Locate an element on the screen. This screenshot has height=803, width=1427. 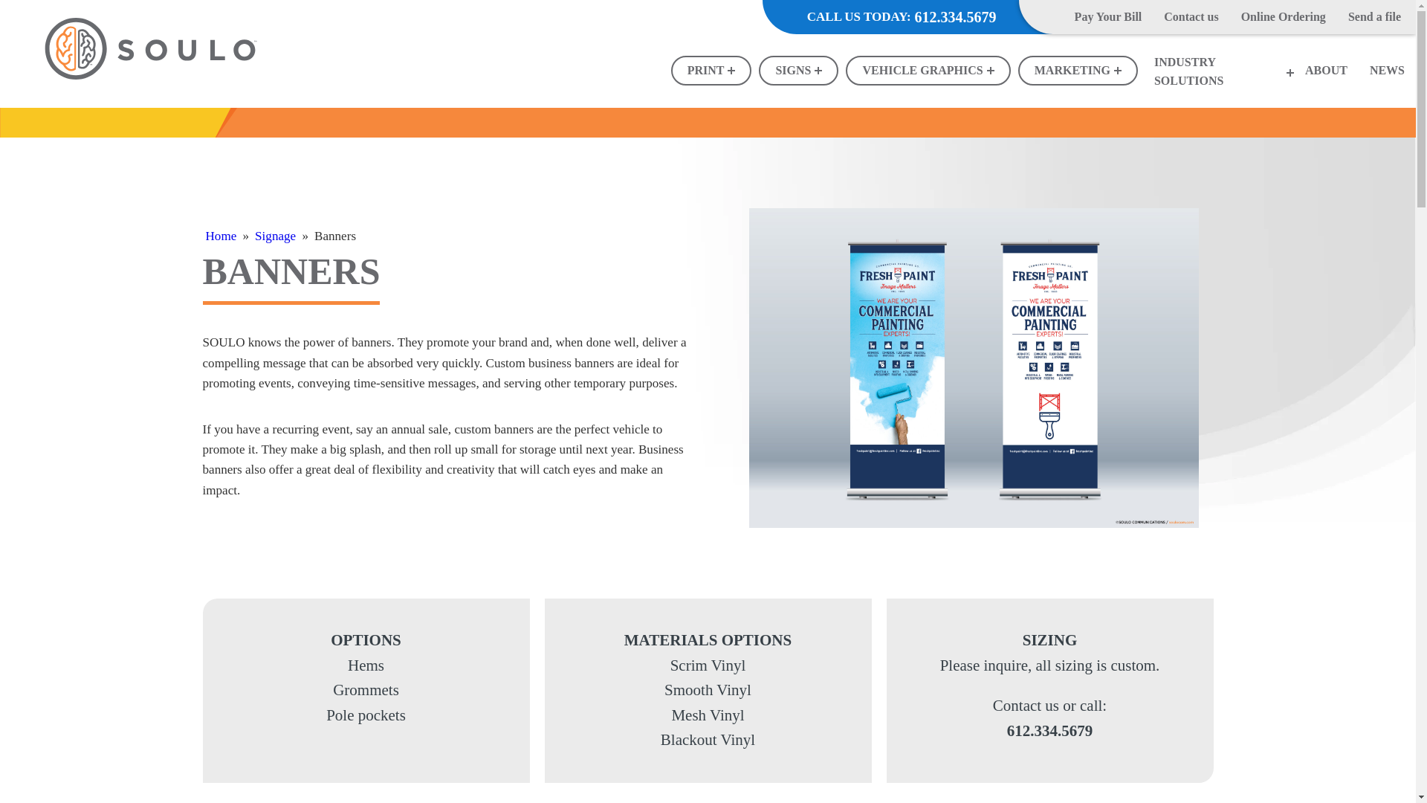
Breadcrumb link to Home is located at coordinates (221, 236).